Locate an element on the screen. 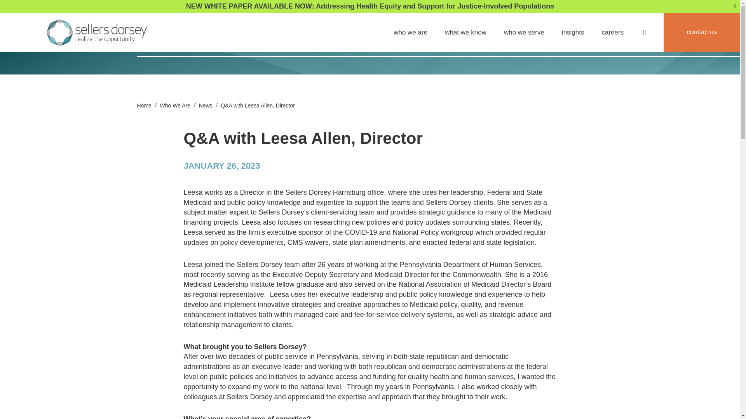 The height and width of the screenshot is (419, 746). Who We Are is located at coordinates (175, 105).